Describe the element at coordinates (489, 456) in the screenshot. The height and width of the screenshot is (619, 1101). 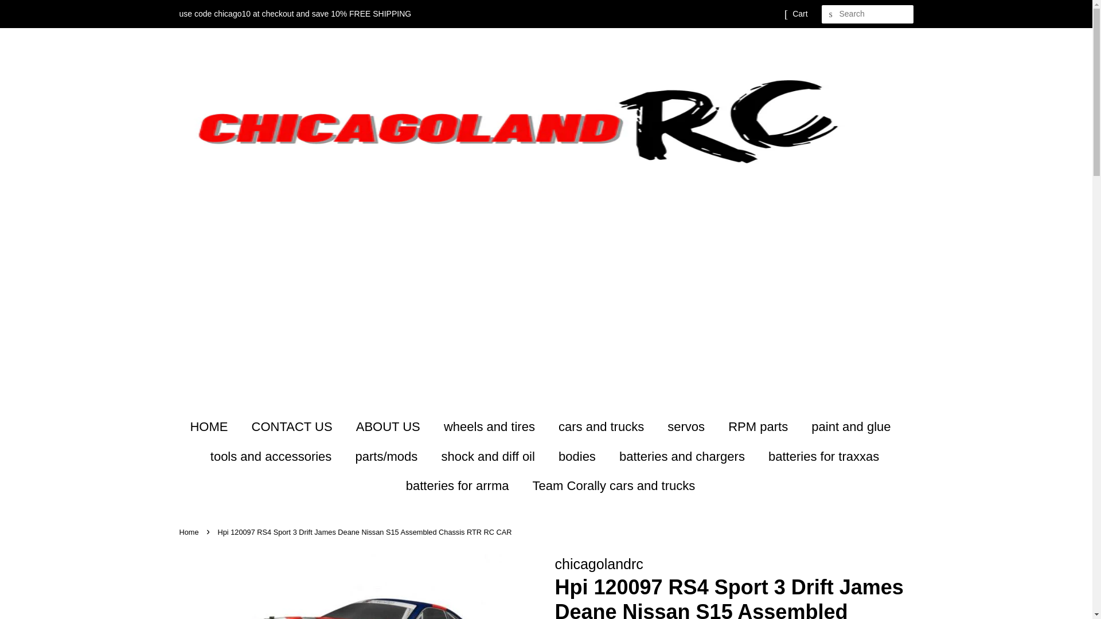
I see `shock and diff oil` at that location.